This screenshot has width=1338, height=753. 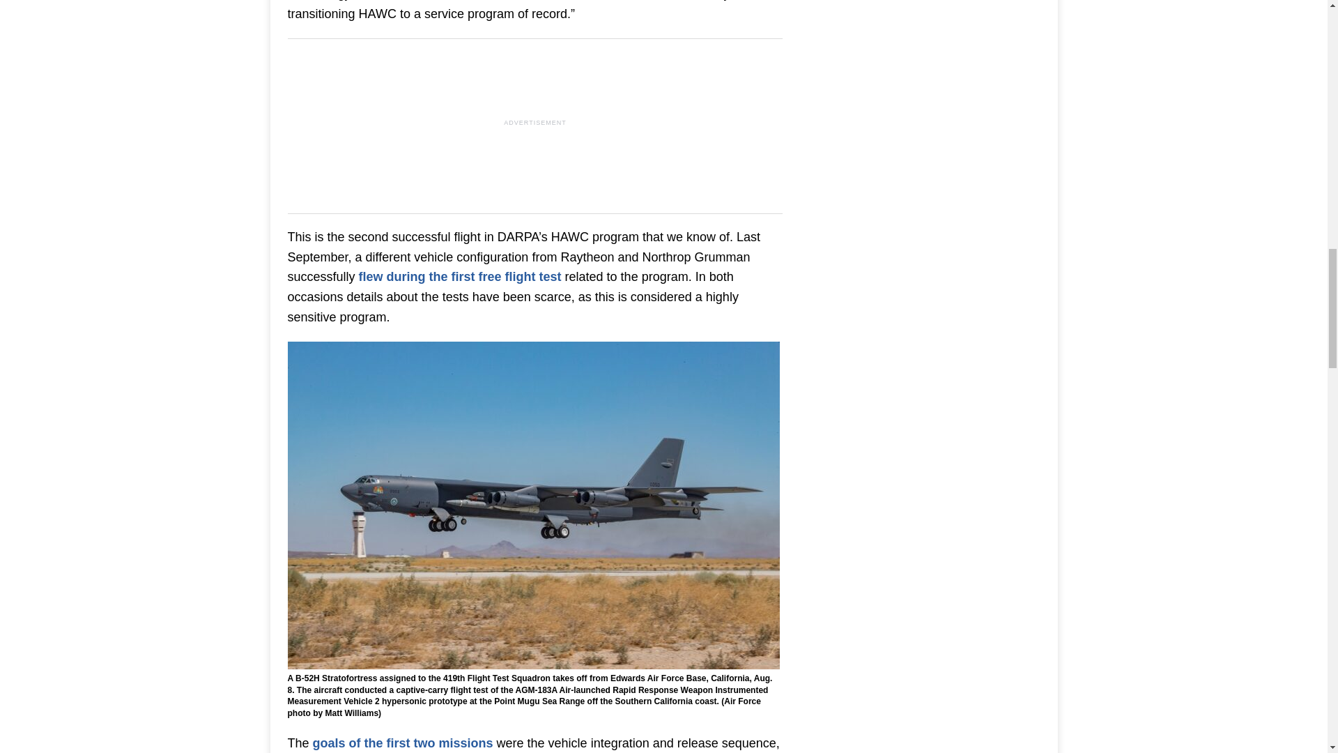 What do you see at coordinates (403, 743) in the screenshot?
I see `goals of the first two missions` at bounding box center [403, 743].